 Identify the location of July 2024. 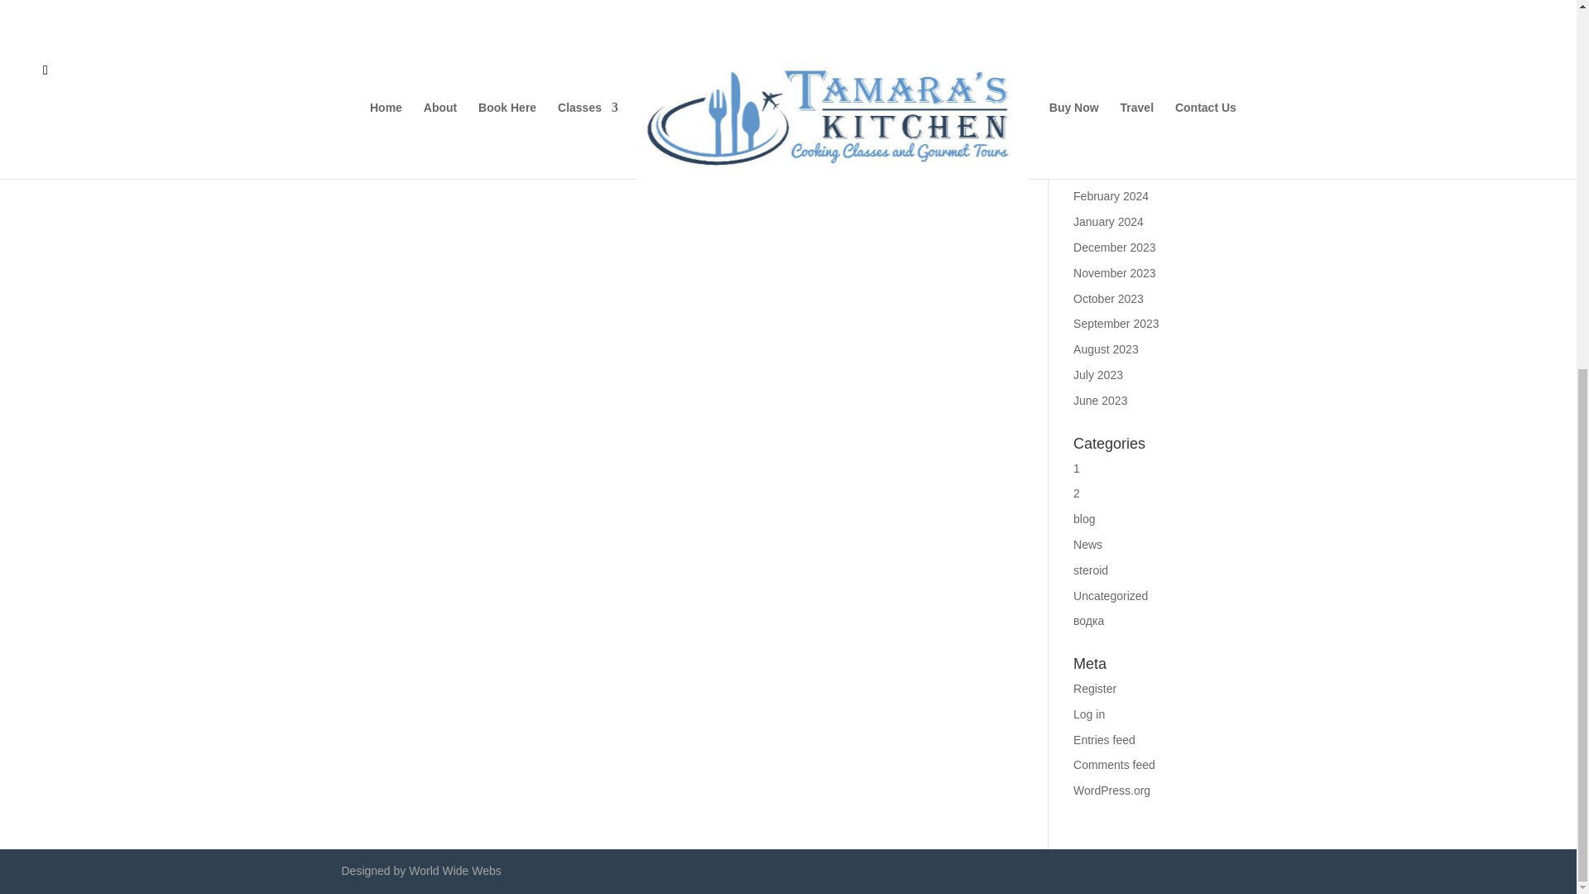
(1098, 68).